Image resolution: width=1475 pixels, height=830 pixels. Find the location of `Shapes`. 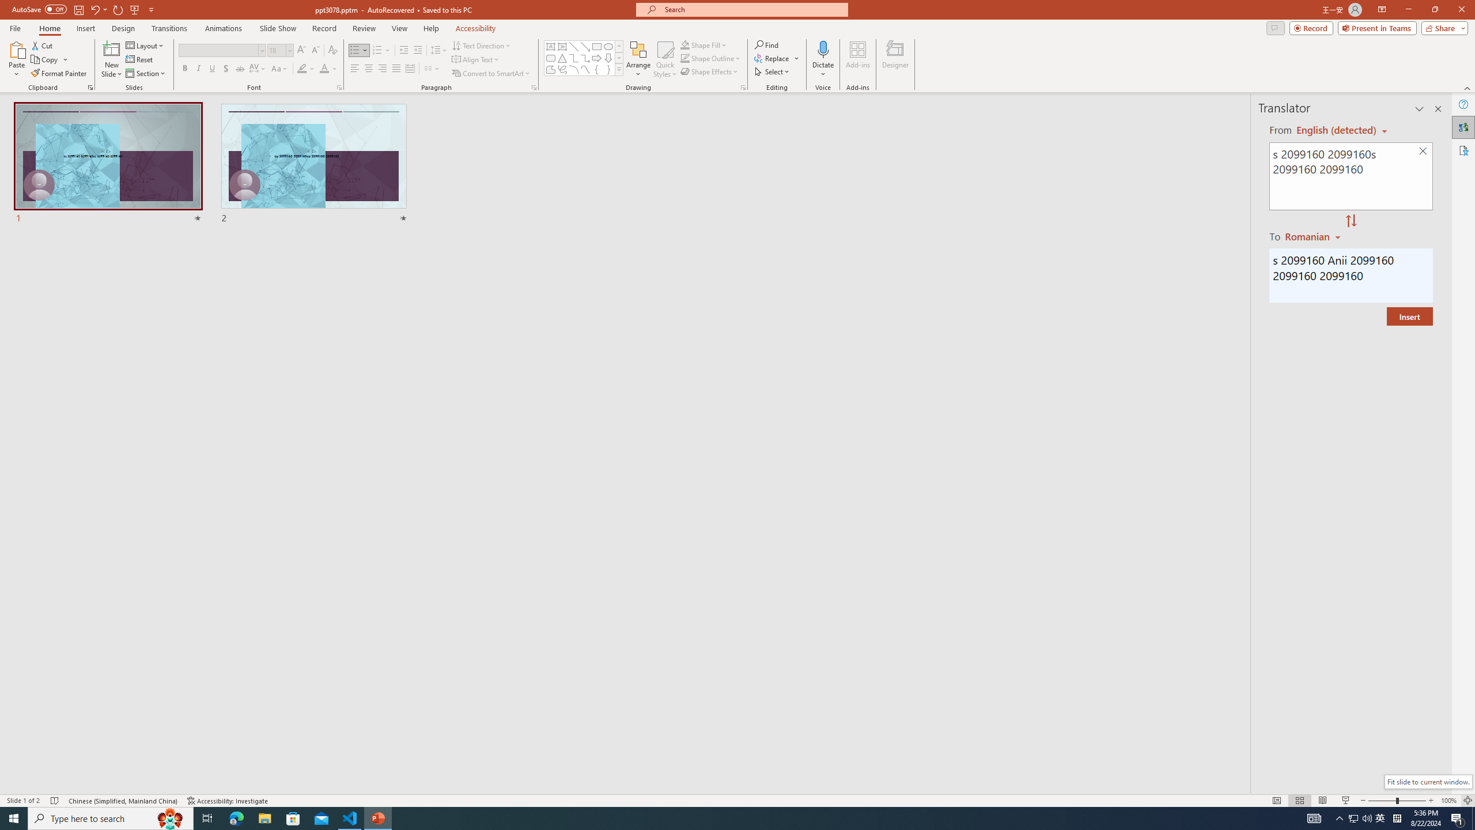

Shapes is located at coordinates (619, 69).